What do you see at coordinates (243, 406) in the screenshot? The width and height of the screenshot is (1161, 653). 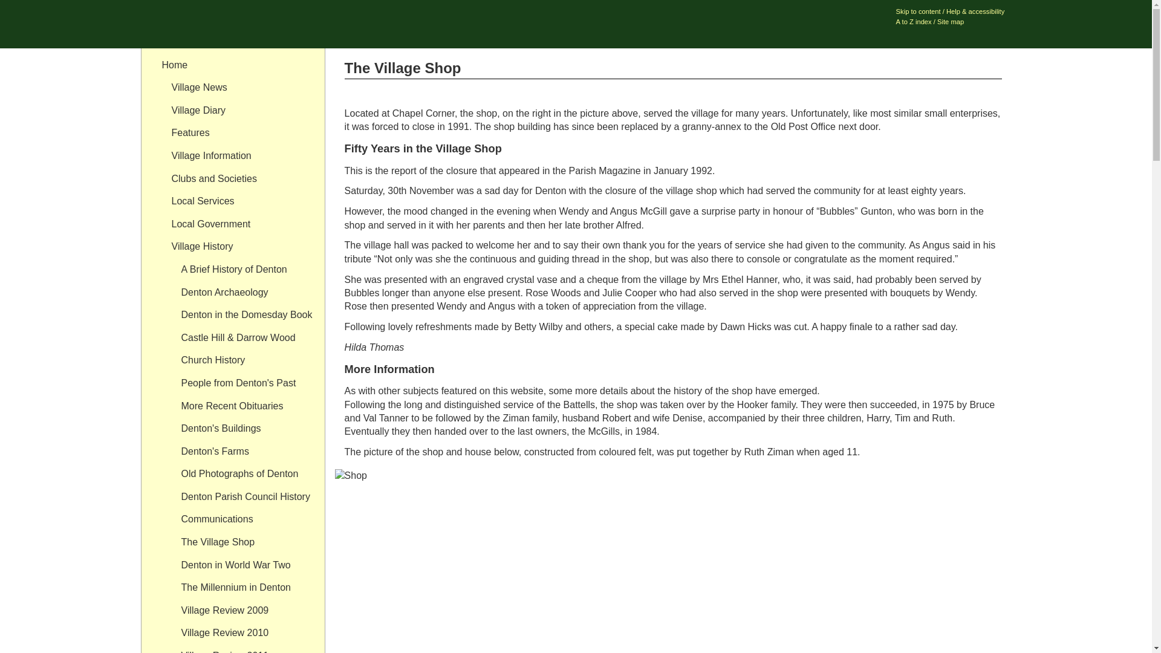 I see `More Recent Obituaries` at bounding box center [243, 406].